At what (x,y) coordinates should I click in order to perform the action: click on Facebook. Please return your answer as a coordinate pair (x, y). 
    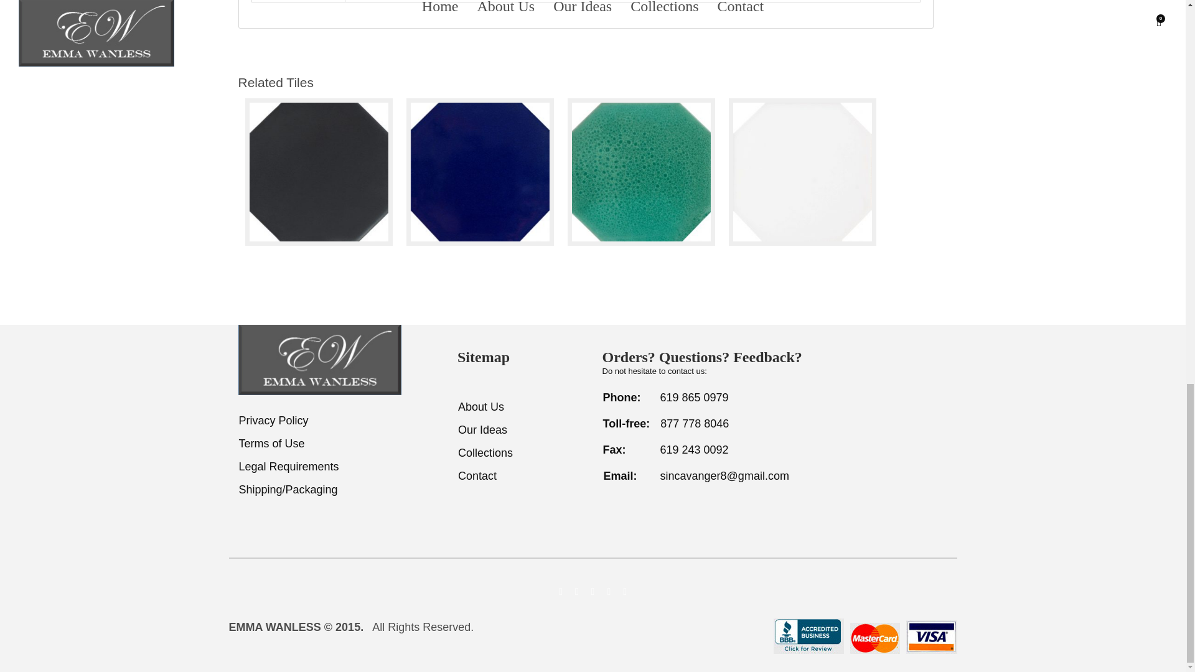
    Looking at the image, I should click on (560, 592).